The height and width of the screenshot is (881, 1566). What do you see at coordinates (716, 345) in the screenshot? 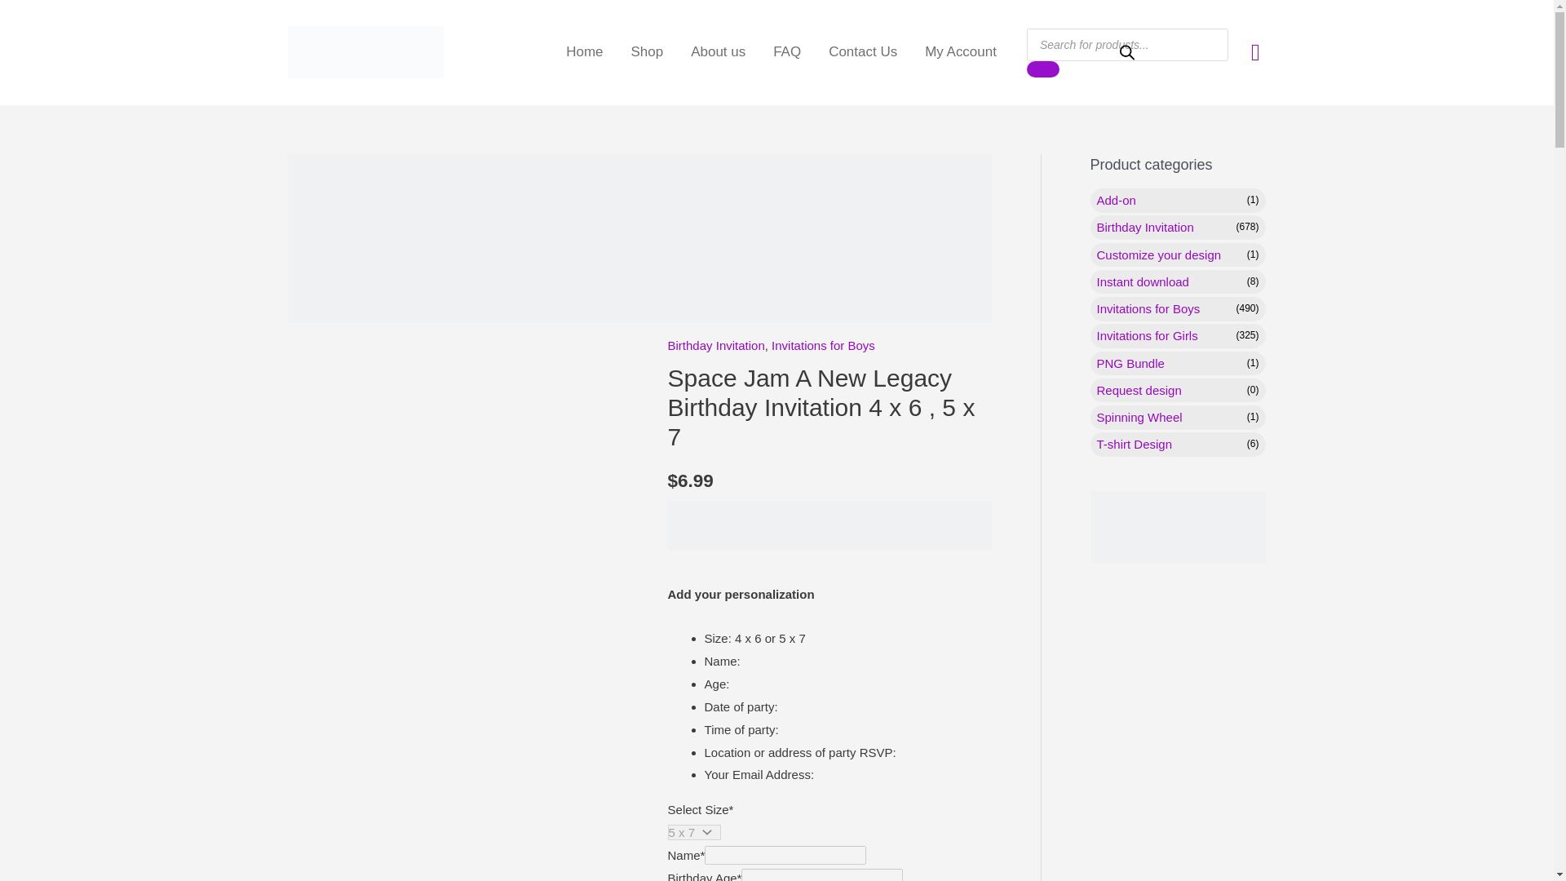
I see `Birthday Invitation` at bounding box center [716, 345].